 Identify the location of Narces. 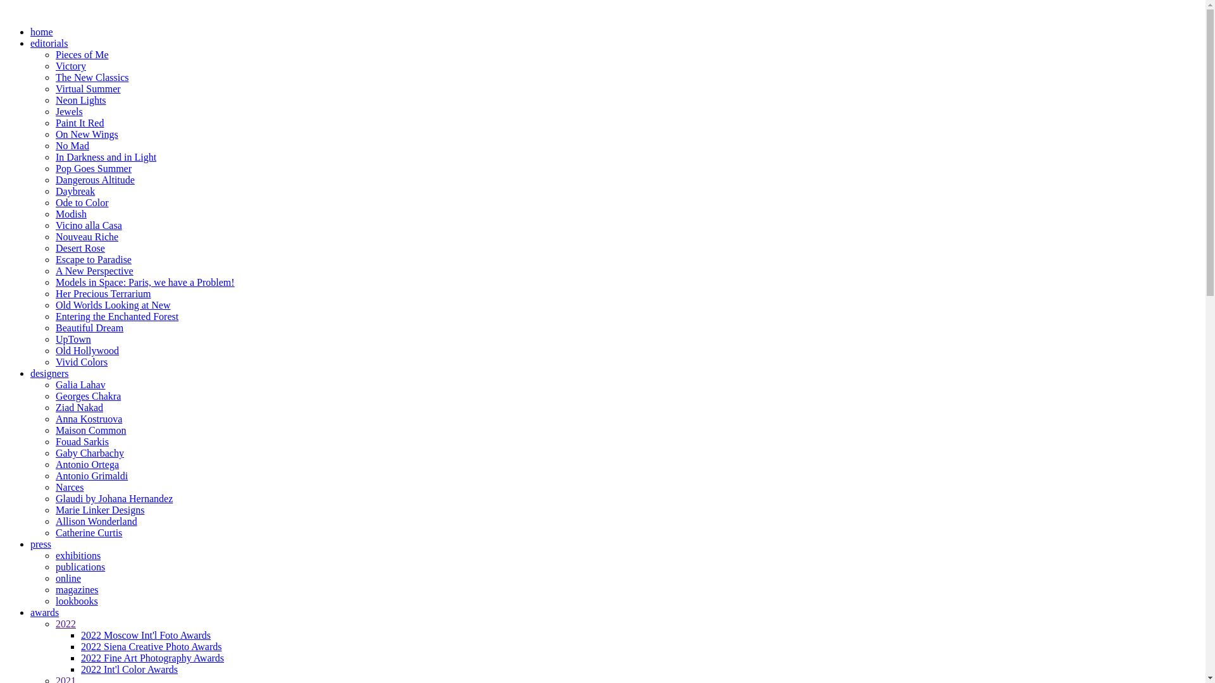
(70, 487).